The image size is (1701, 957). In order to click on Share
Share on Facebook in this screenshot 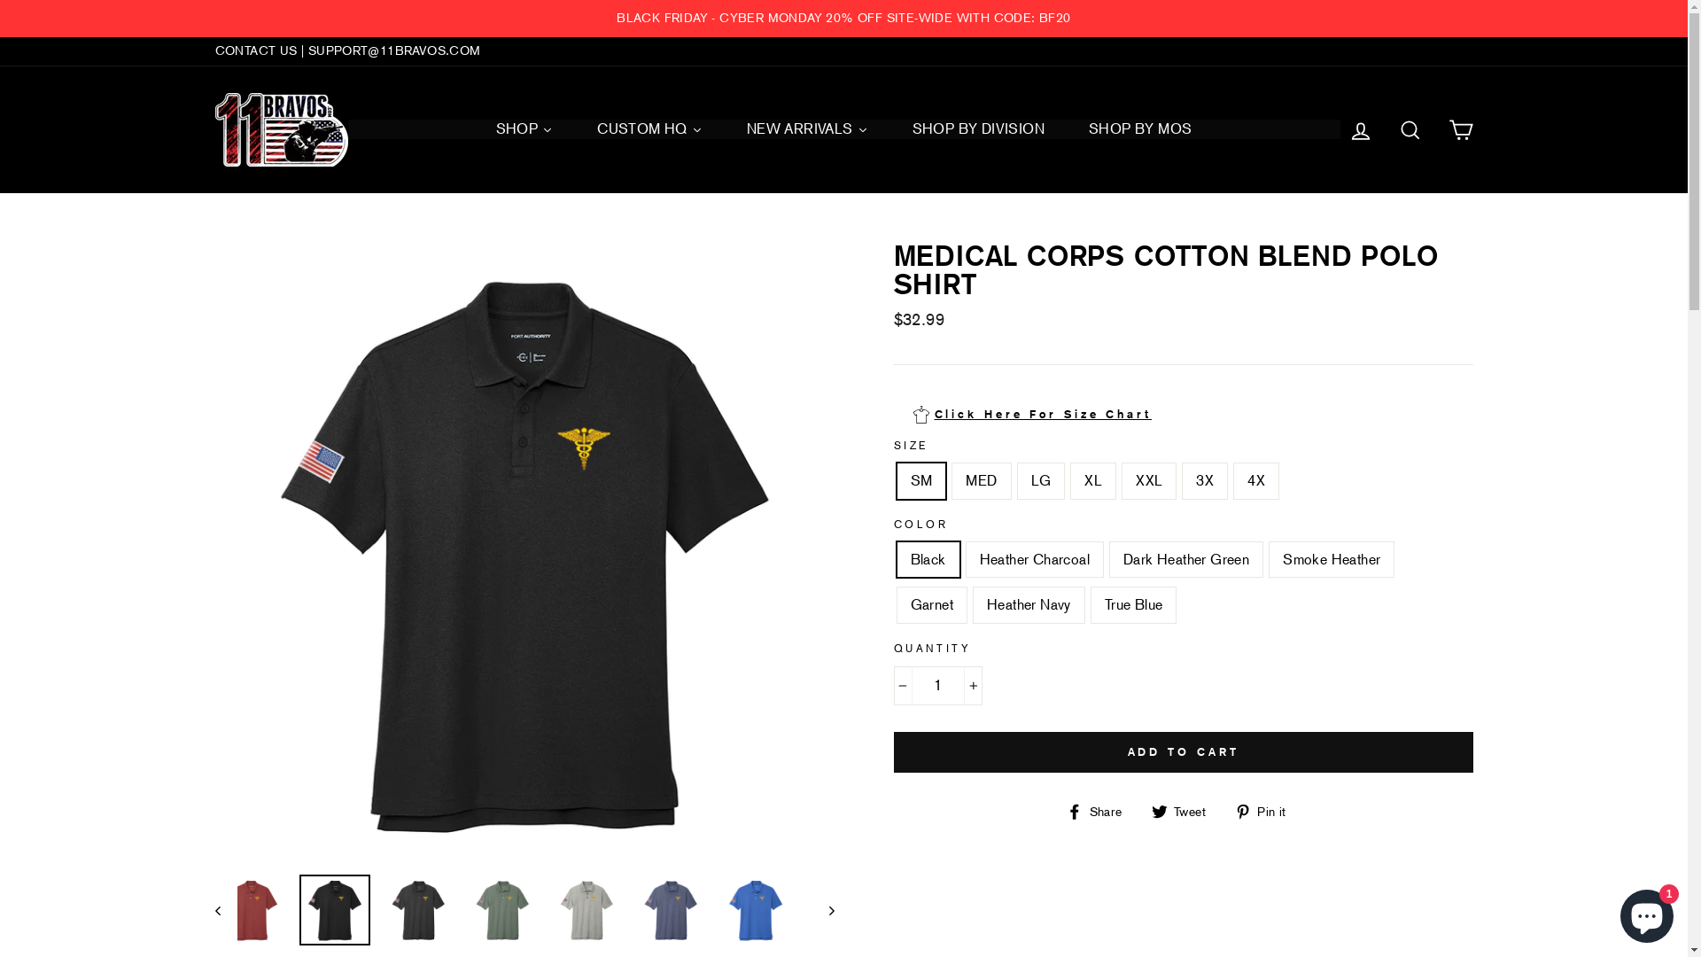, I will do `click(1100, 811)`.